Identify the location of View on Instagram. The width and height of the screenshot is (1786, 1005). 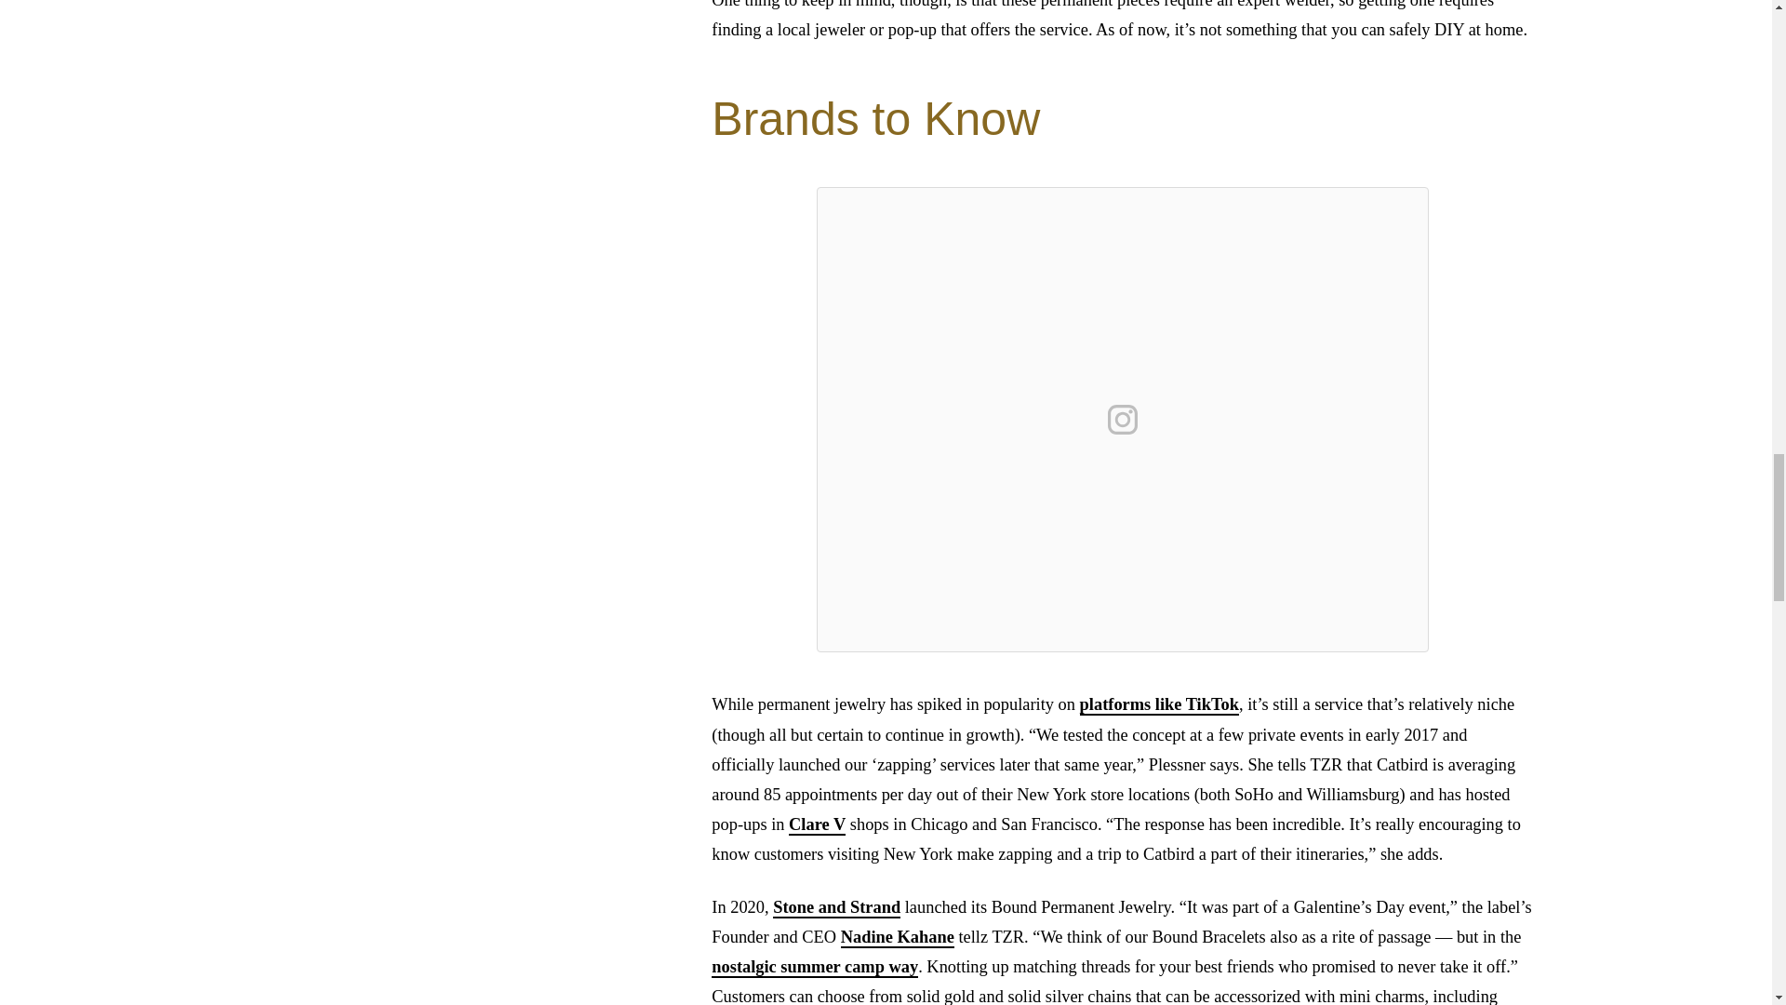
(1122, 419).